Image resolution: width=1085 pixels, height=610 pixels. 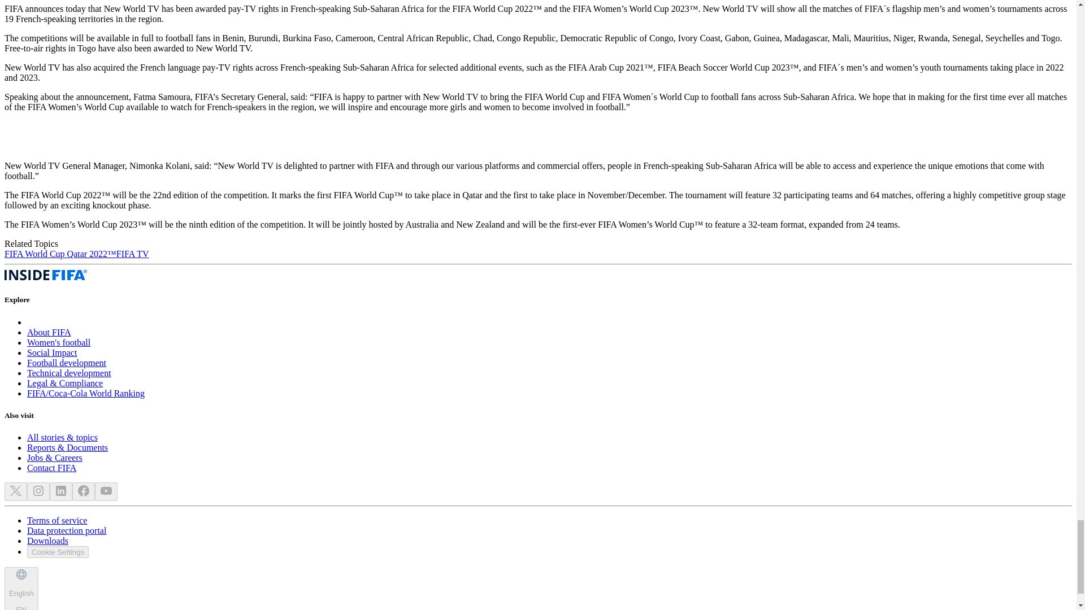 I want to click on Social Impact, so click(x=52, y=352).